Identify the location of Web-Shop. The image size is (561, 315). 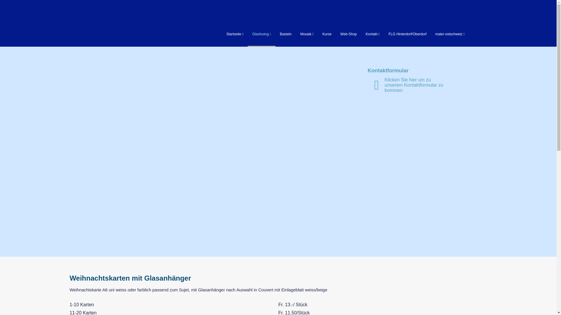
(349, 34).